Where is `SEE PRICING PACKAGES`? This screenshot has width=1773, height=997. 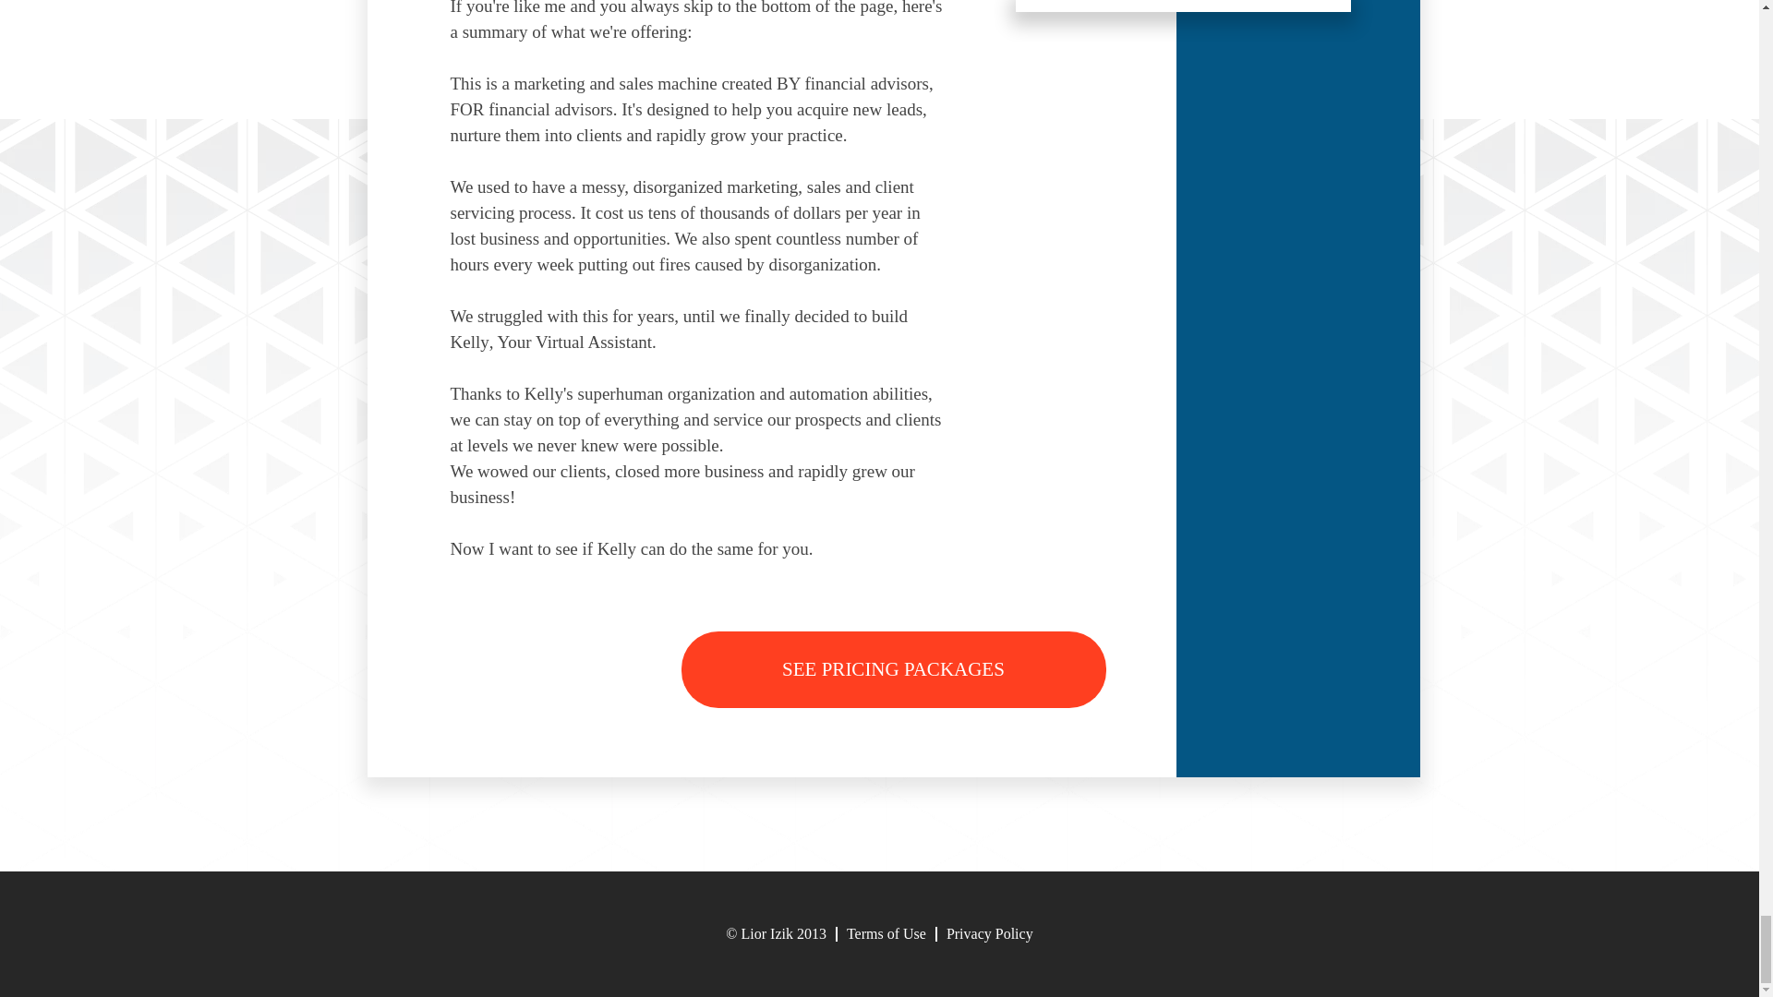 SEE PRICING PACKAGES is located at coordinates (894, 668).